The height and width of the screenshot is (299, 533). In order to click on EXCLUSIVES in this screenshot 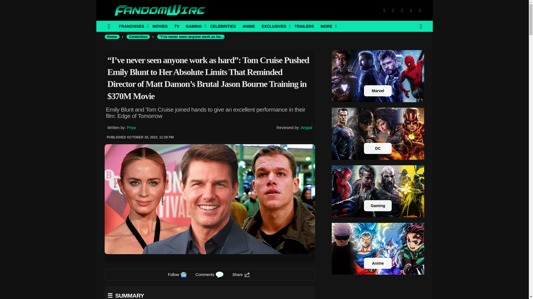, I will do `click(274, 26)`.